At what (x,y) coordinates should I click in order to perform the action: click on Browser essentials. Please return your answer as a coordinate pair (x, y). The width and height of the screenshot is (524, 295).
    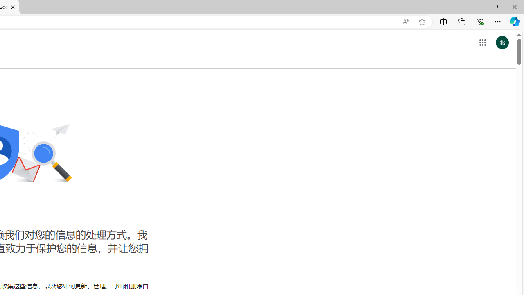
    Looking at the image, I should click on (480, 21).